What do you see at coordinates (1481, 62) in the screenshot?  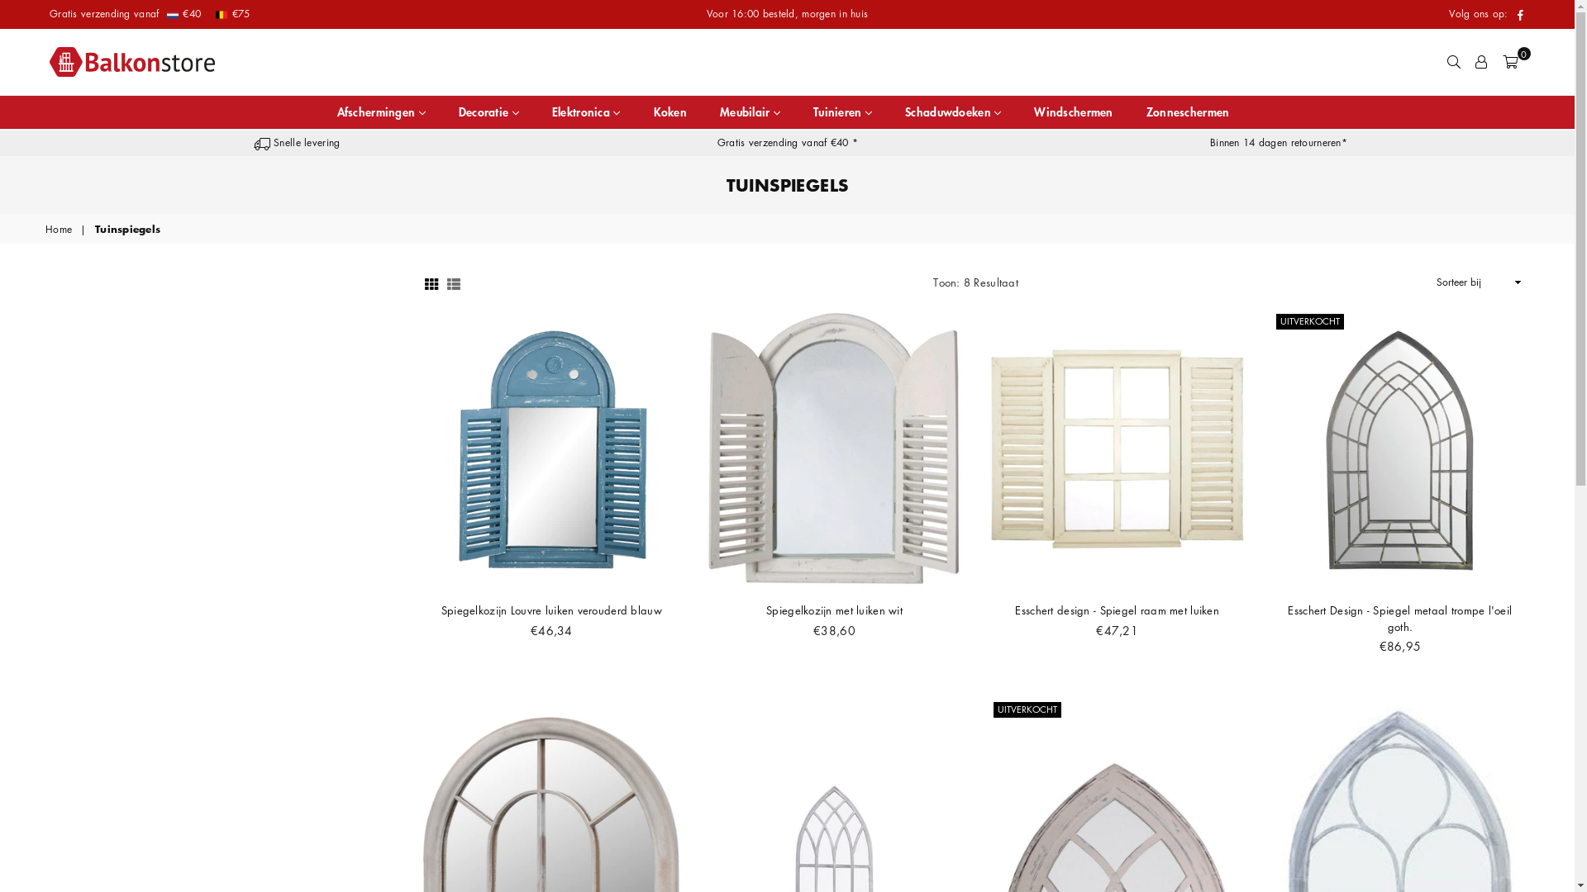 I see `Instellingen` at bounding box center [1481, 62].